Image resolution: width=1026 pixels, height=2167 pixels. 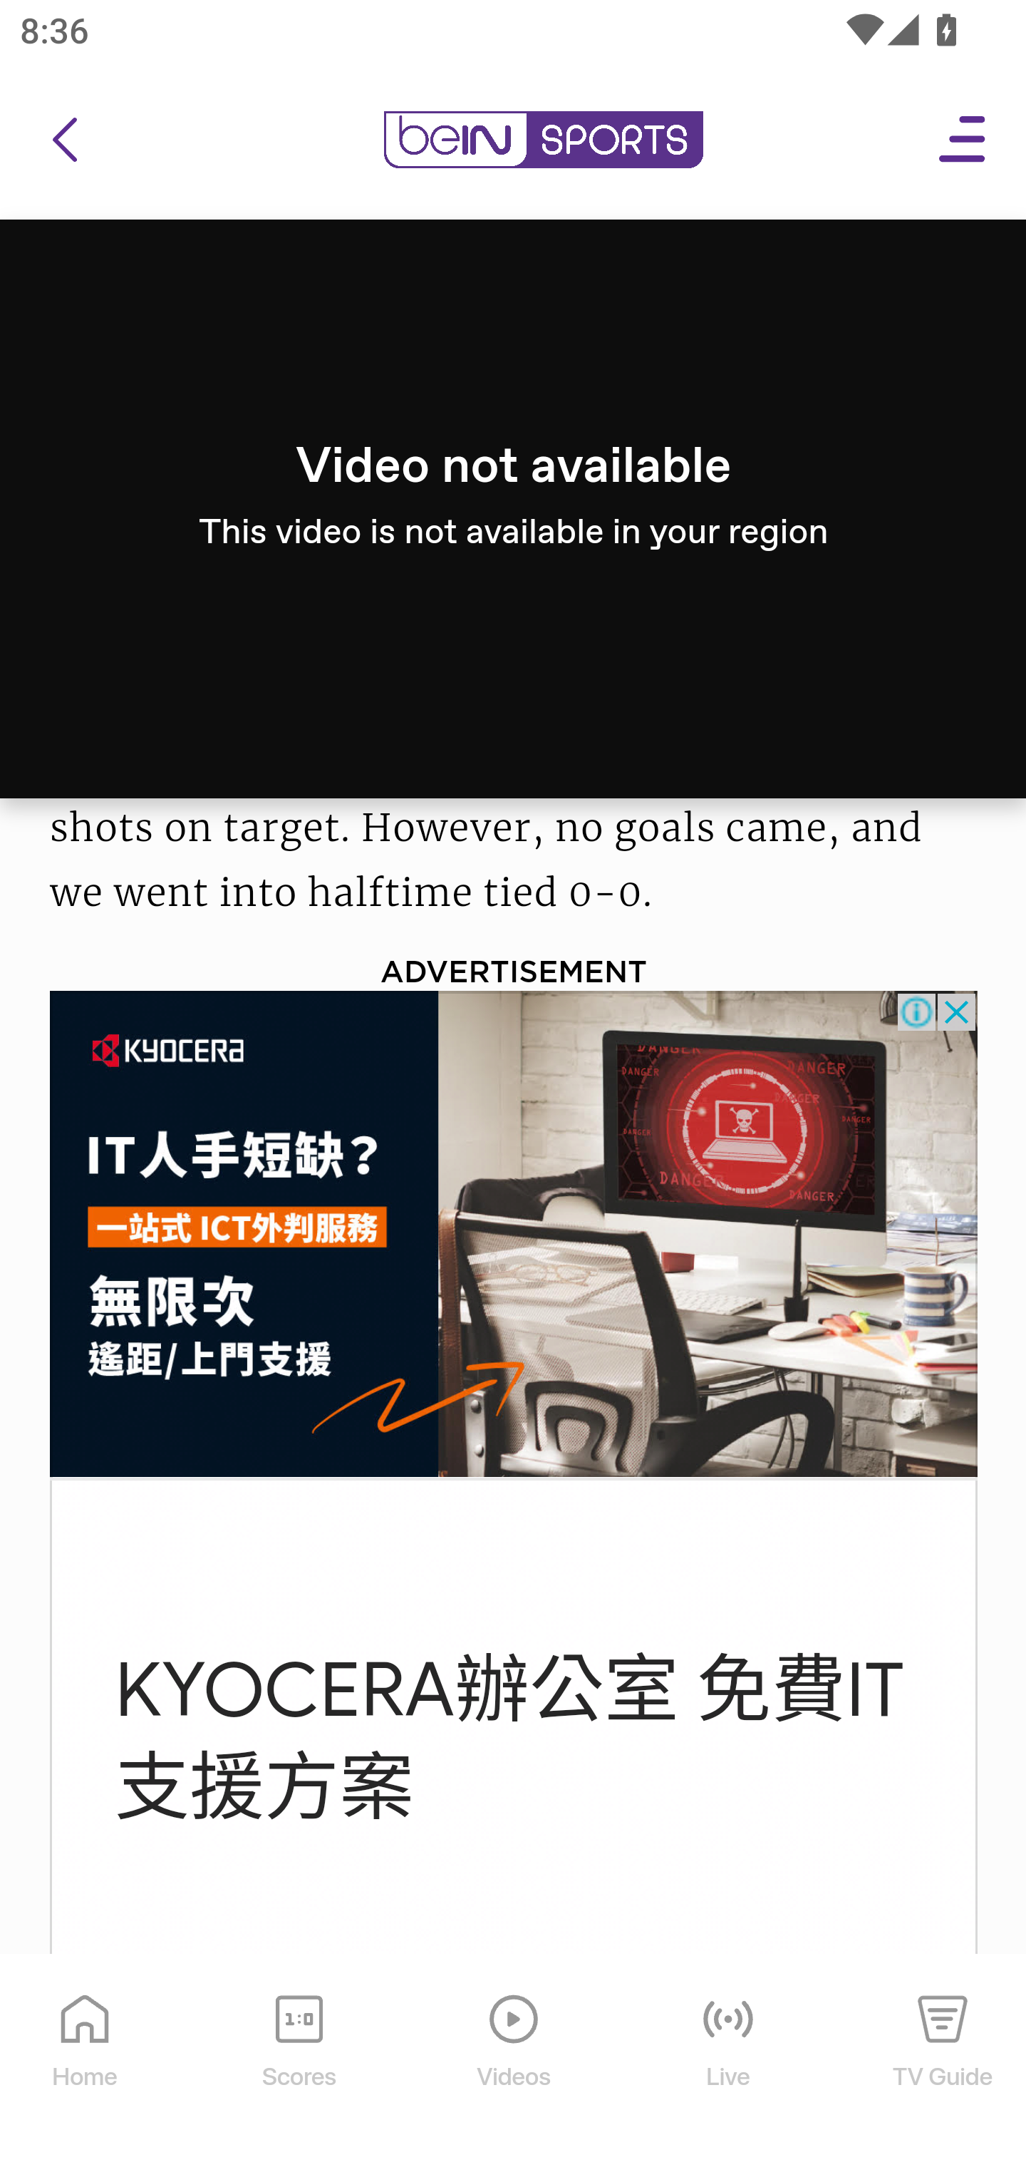 I want to click on Scores Scores Icon Scores, so click(x=299, y=2062).